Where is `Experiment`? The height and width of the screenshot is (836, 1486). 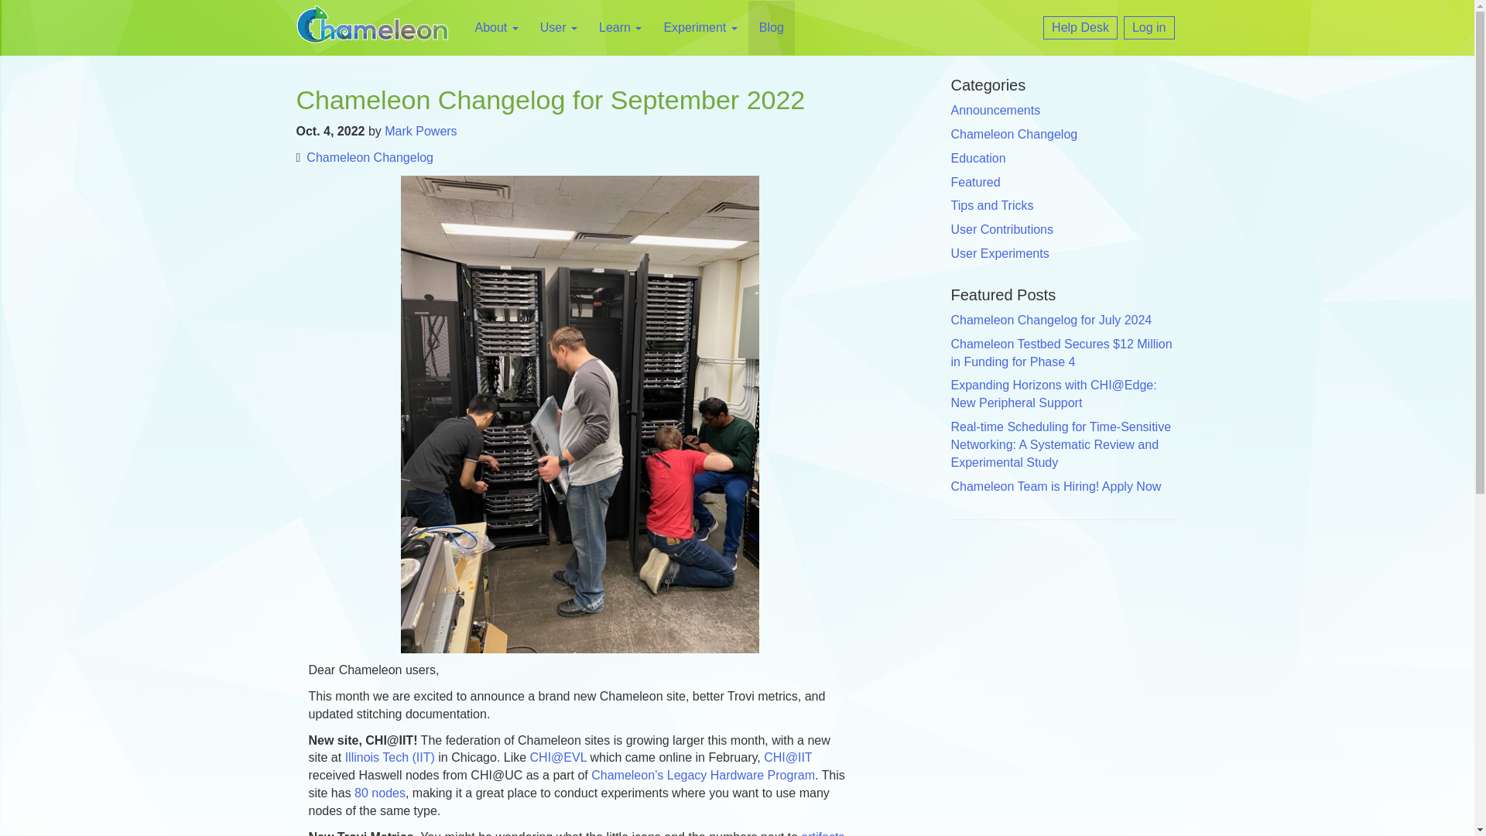 Experiment is located at coordinates (700, 28).